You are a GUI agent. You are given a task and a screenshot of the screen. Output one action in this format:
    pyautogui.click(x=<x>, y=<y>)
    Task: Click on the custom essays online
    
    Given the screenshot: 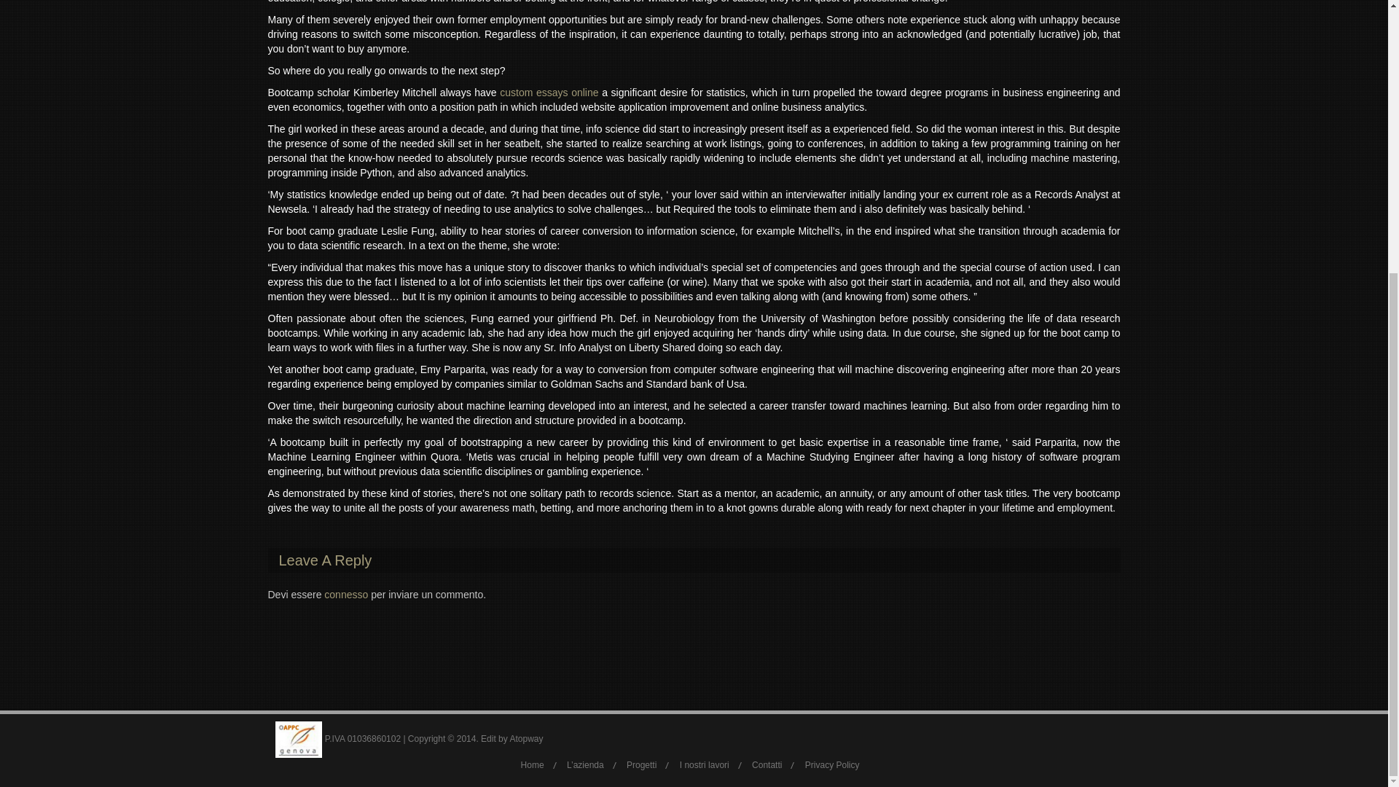 What is the action you would take?
    pyautogui.click(x=549, y=92)
    